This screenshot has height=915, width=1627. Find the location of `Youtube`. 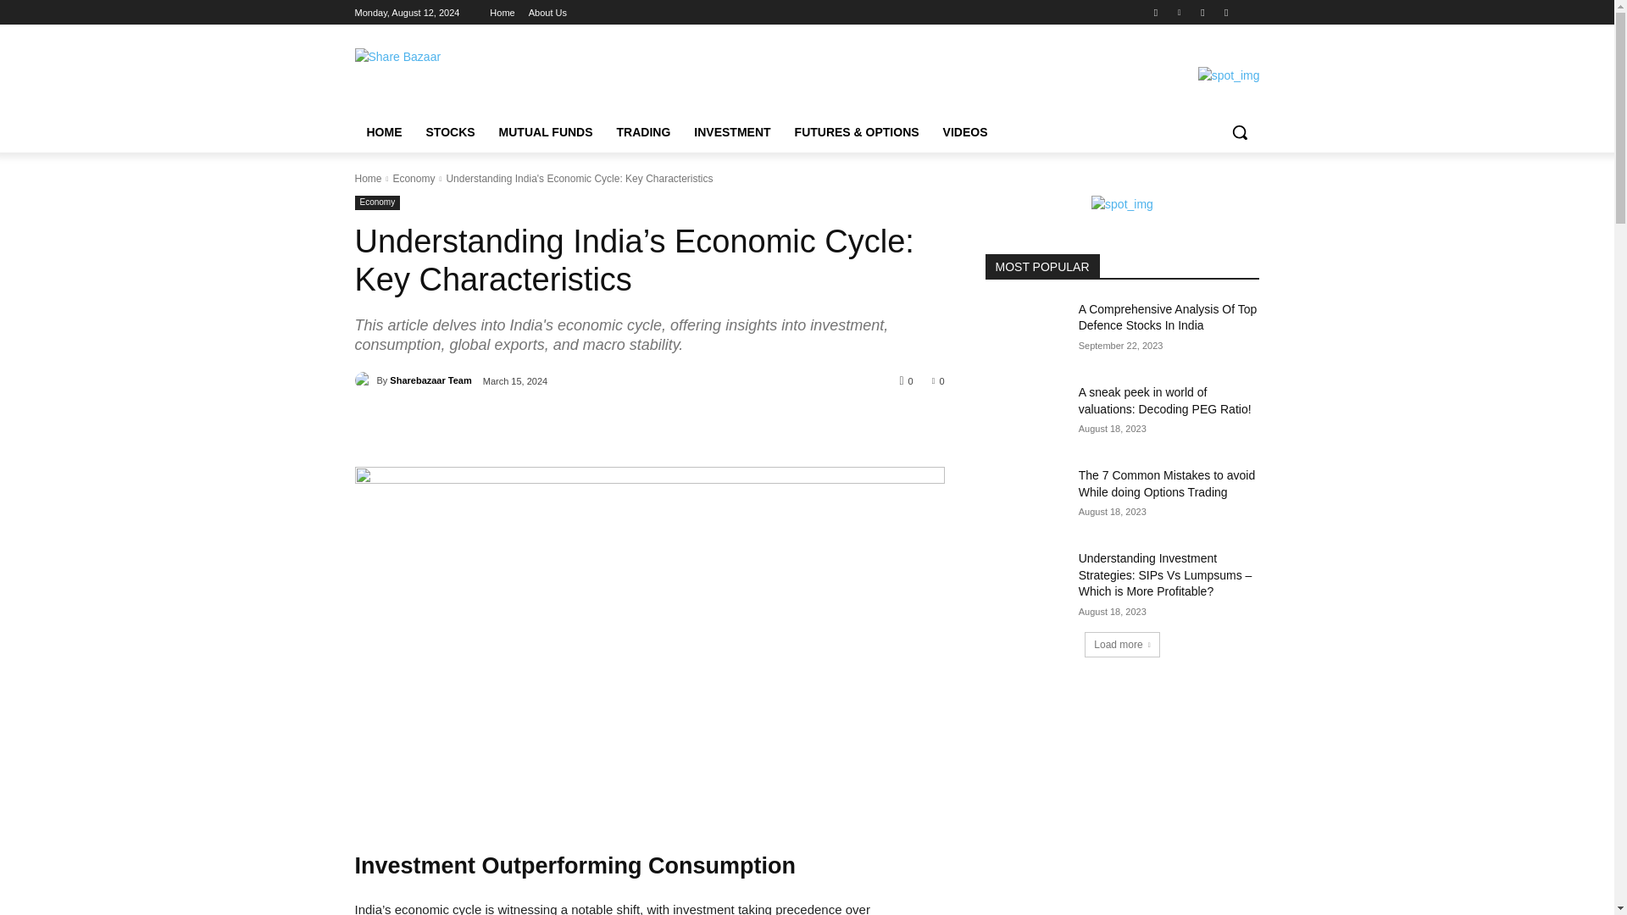

Youtube is located at coordinates (1227, 14).